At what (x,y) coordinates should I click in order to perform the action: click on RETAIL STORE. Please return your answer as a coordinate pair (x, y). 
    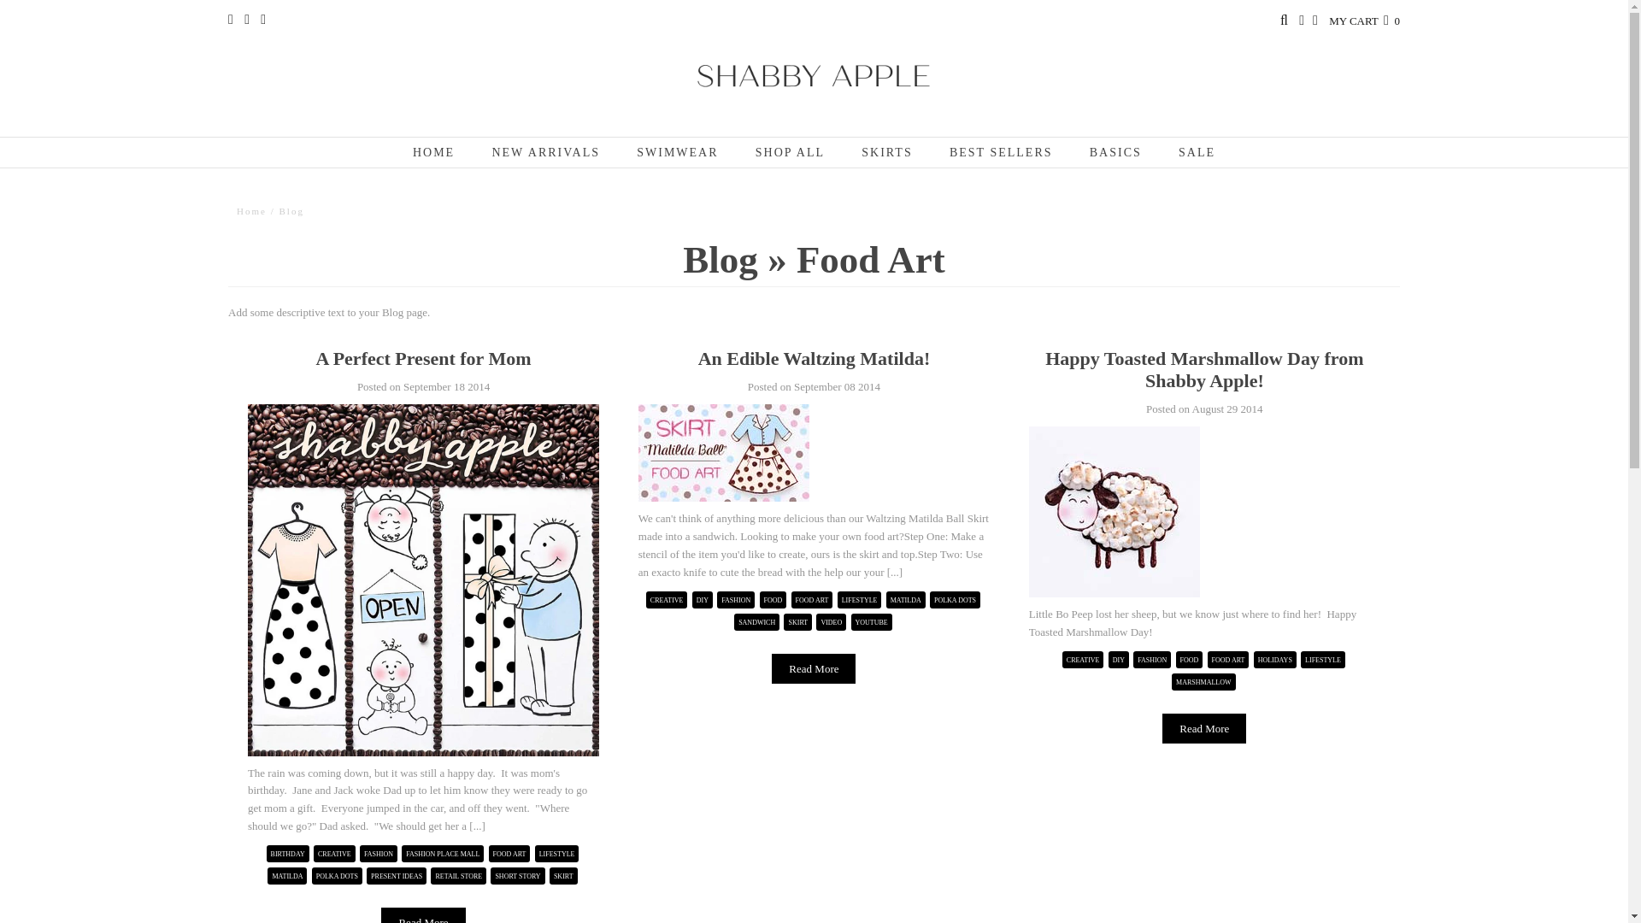
    Looking at the image, I should click on (458, 876).